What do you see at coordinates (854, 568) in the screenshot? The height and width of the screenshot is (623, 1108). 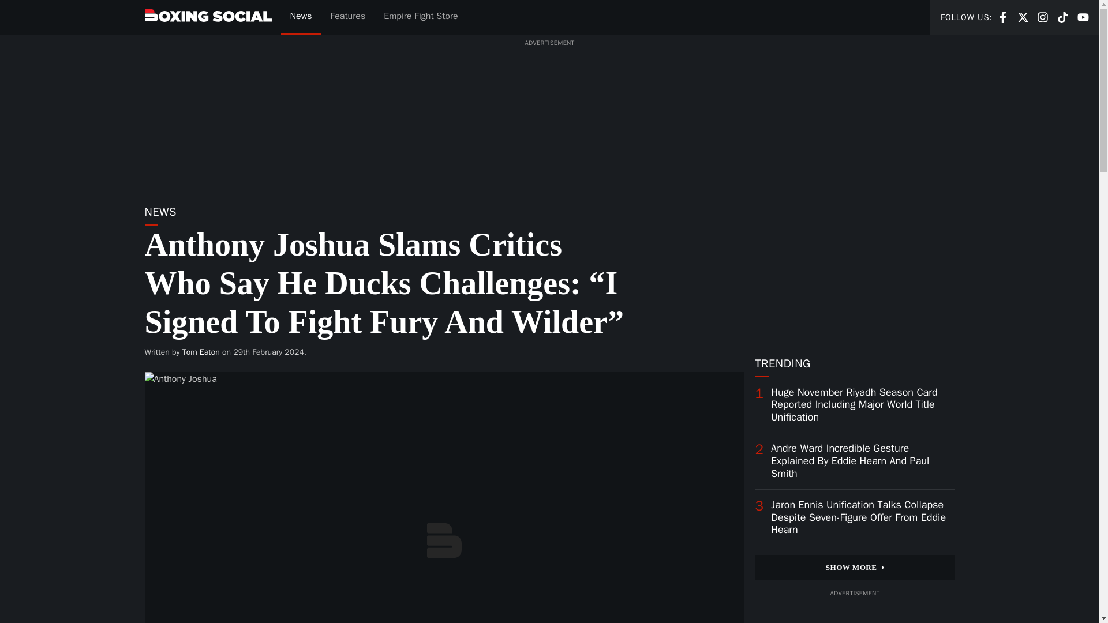 I see `Empire Fight Store` at bounding box center [854, 568].